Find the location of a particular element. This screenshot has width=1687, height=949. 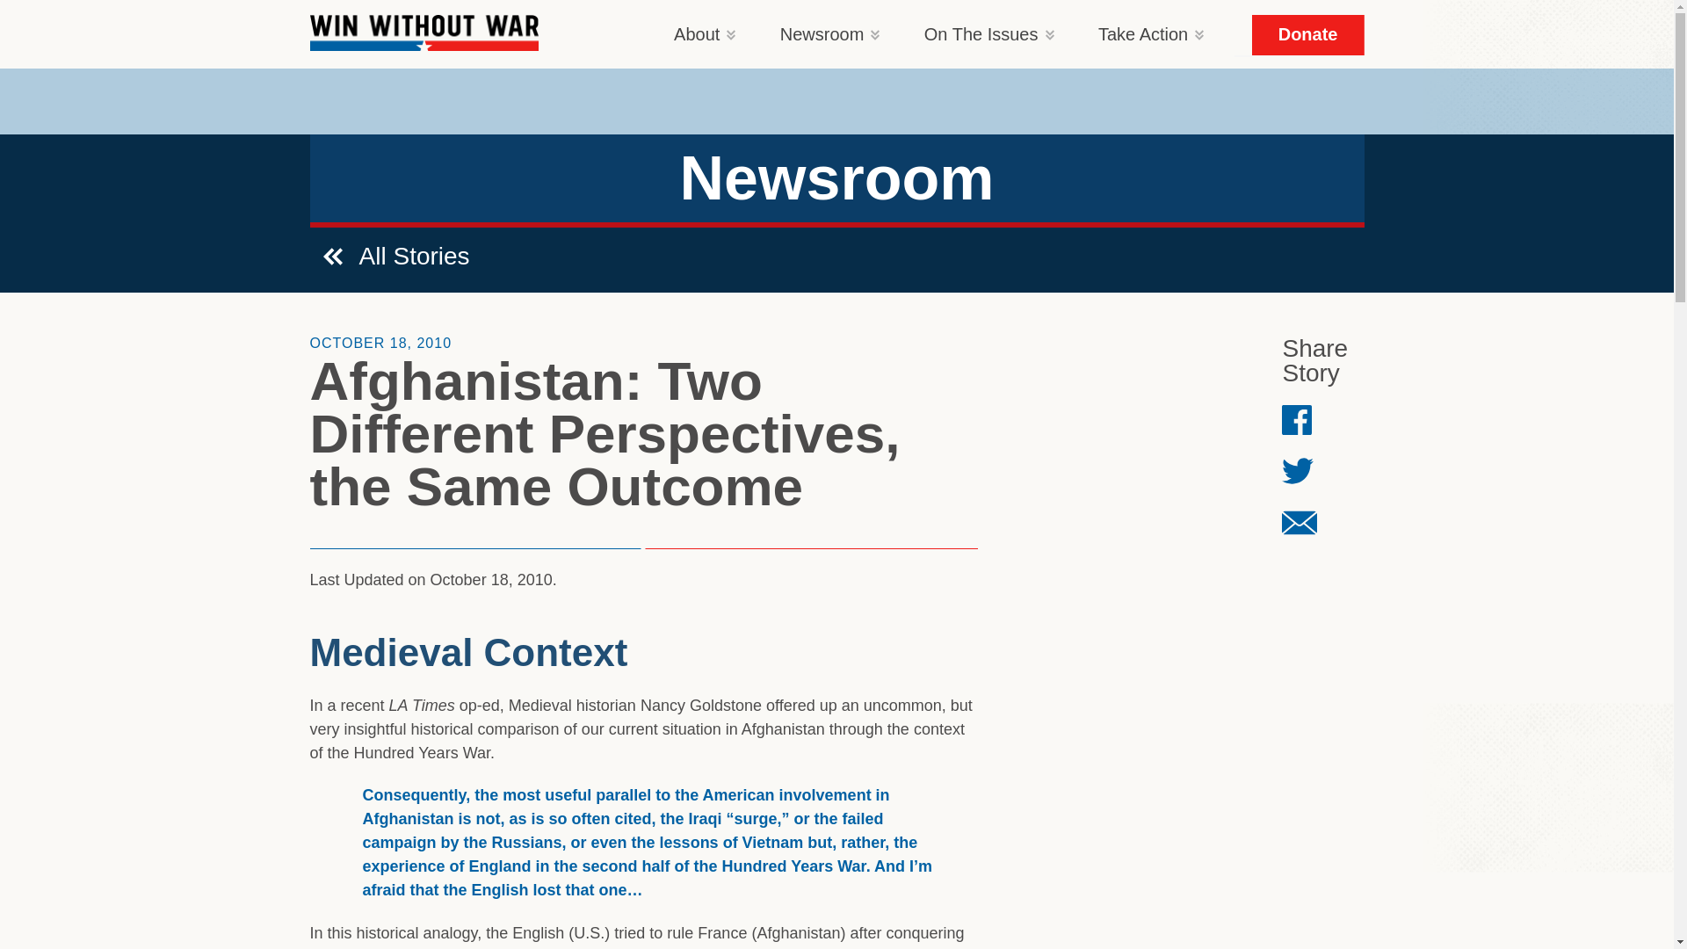

Share on Twitter is located at coordinates (1298, 471).